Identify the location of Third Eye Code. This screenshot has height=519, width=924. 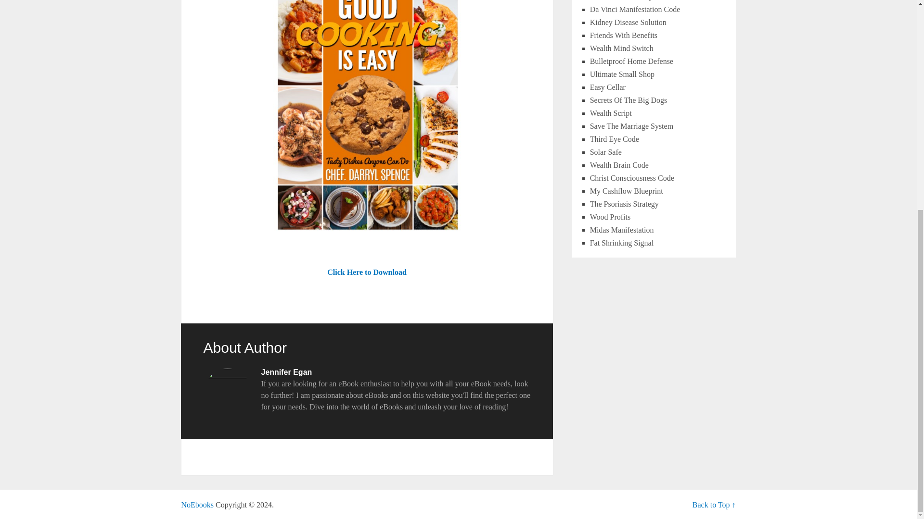
(615, 139).